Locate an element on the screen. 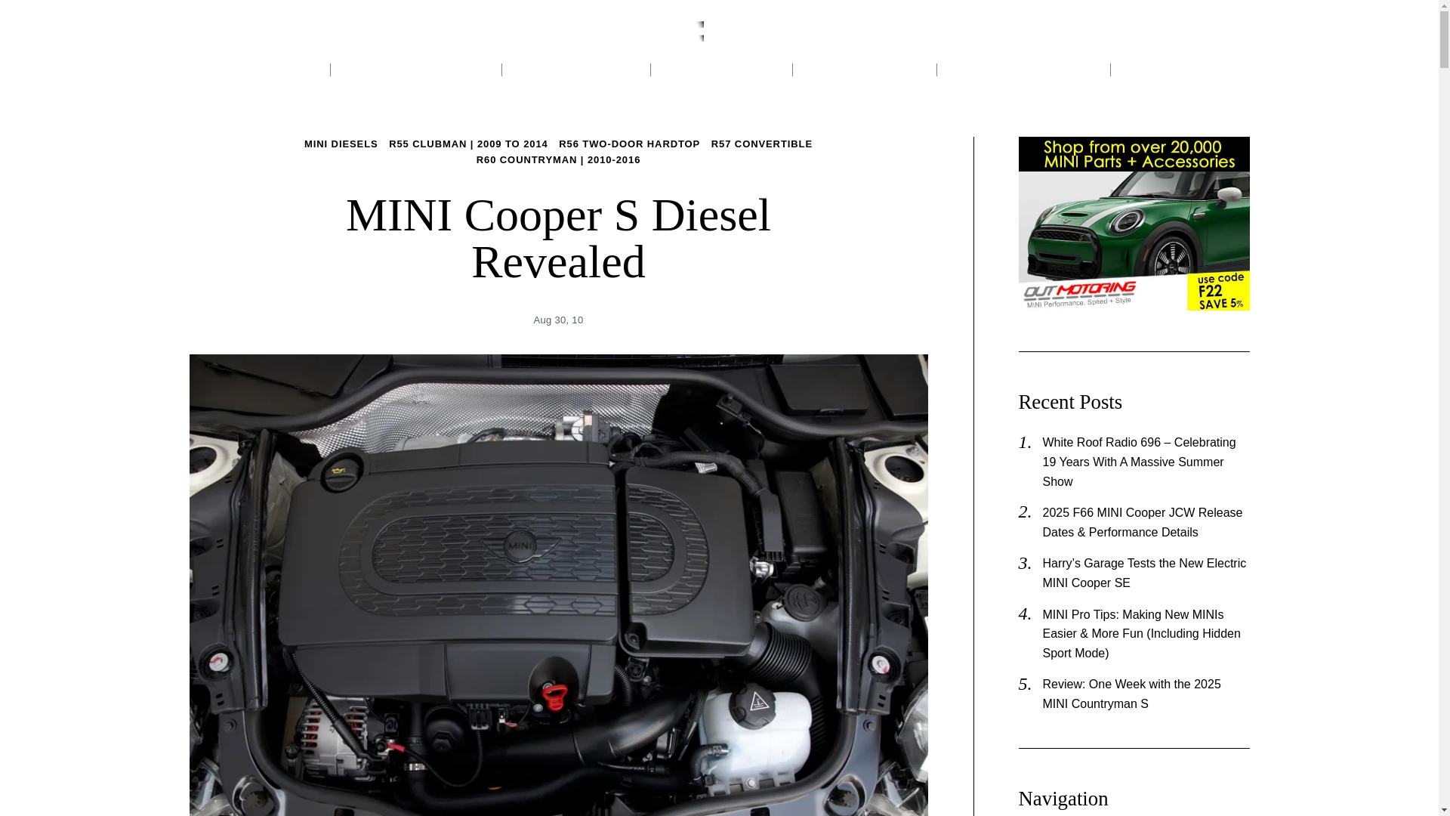 This screenshot has height=816, width=1450. MINI CLUBMAN is located at coordinates (576, 70).